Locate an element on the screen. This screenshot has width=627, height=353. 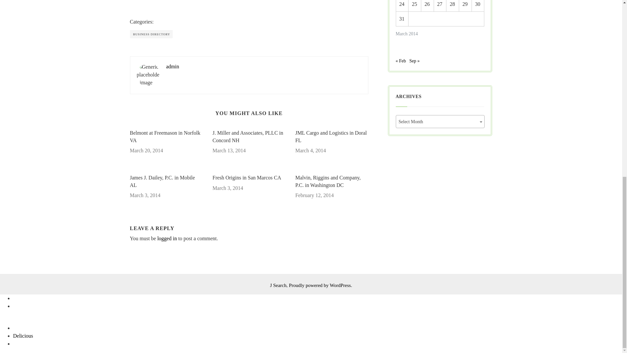
admin is located at coordinates (172, 66).